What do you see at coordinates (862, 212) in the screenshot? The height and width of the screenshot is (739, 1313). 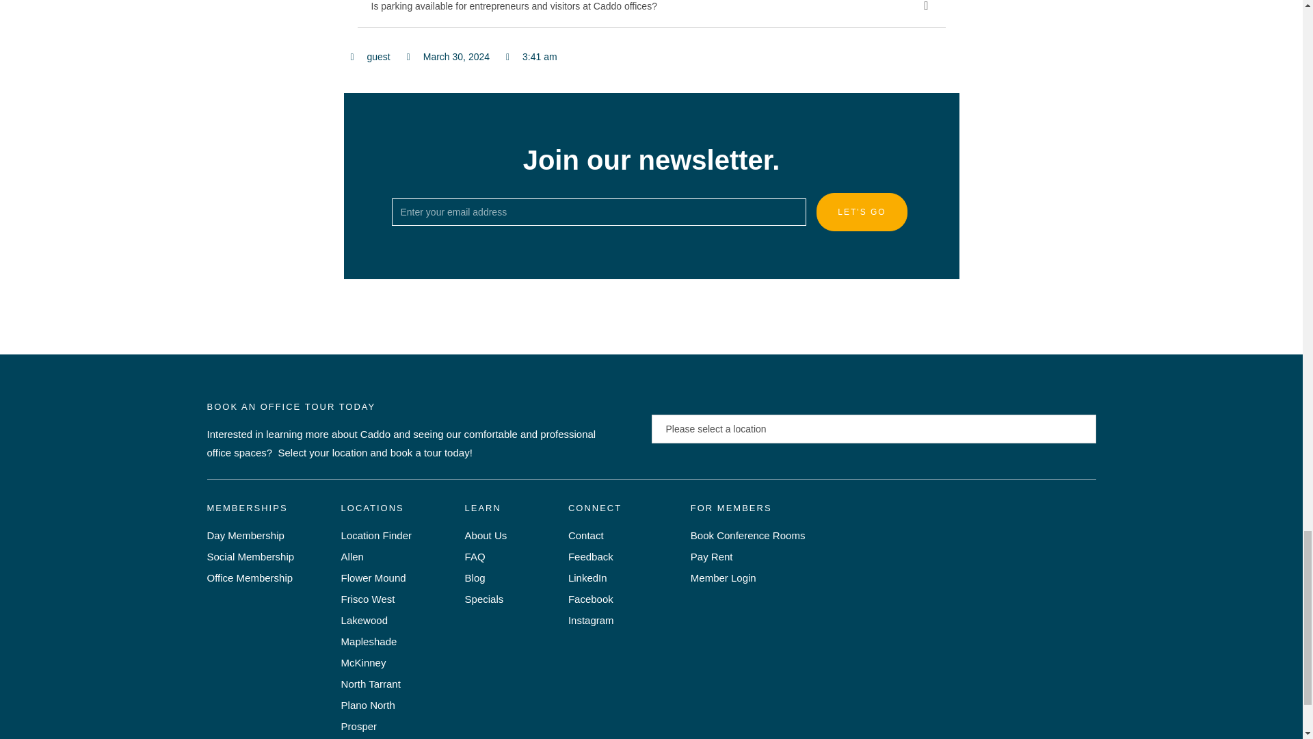 I see `LET'S GO` at bounding box center [862, 212].